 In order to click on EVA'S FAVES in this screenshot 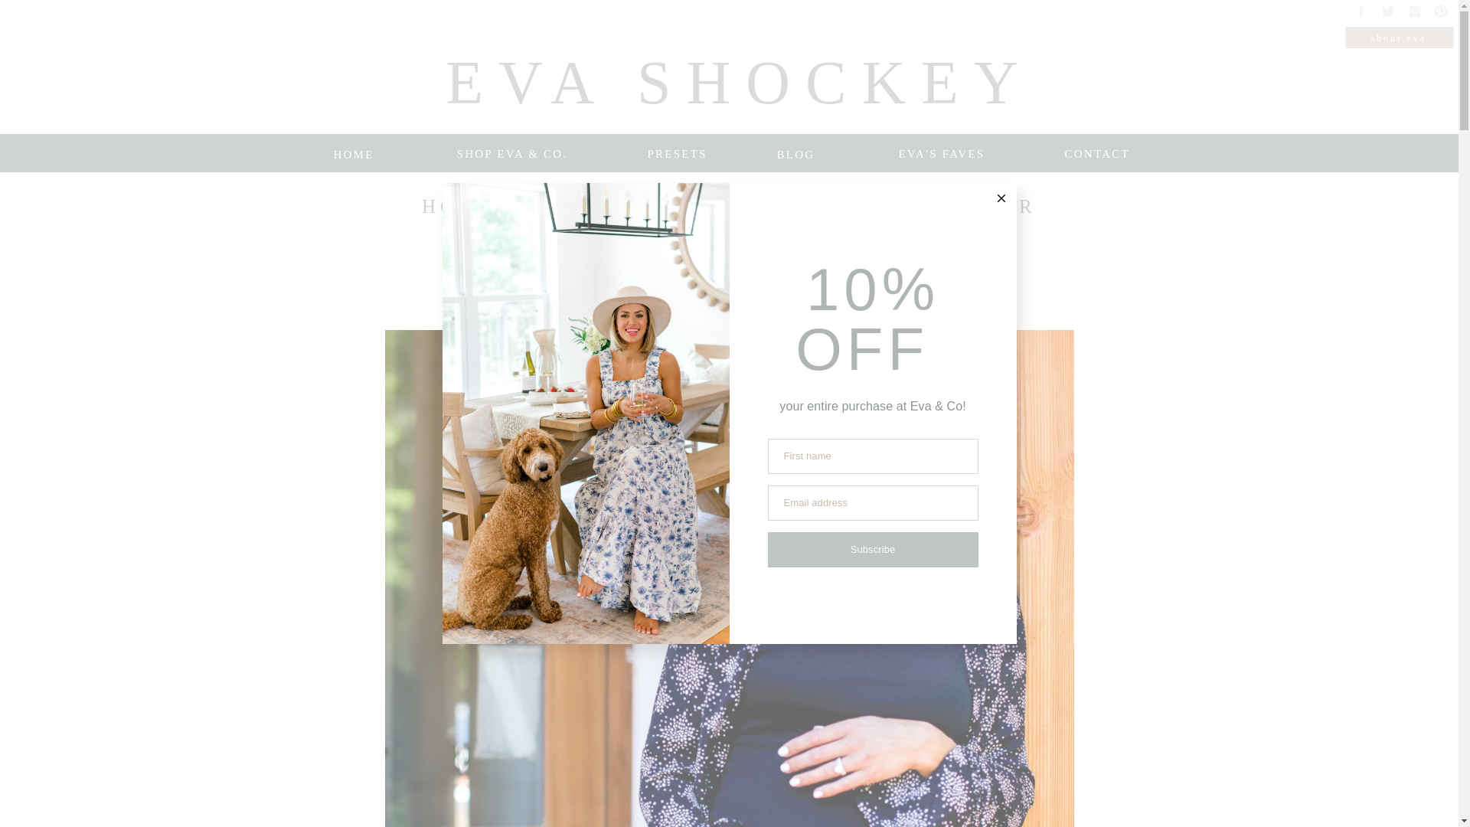, I will do `click(942, 153)`.